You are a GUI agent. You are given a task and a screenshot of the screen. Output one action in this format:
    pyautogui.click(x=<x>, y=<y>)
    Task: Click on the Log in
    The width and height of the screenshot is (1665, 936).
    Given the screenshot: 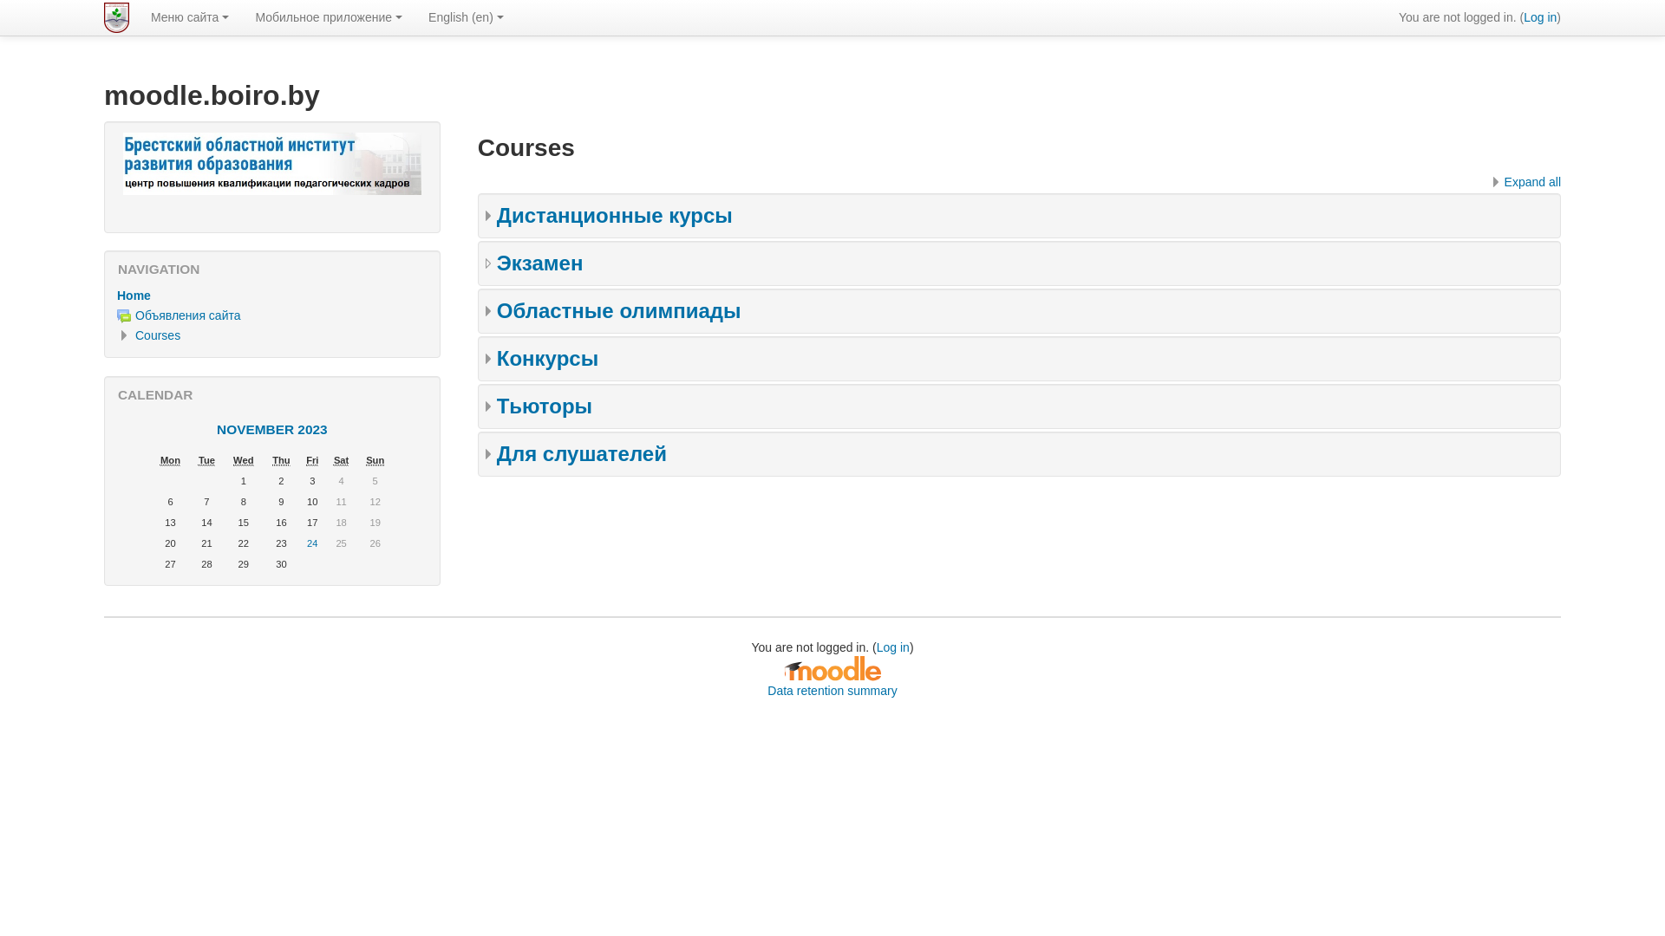 What is the action you would take?
    pyautogui.click(x=1540, y=17)
    